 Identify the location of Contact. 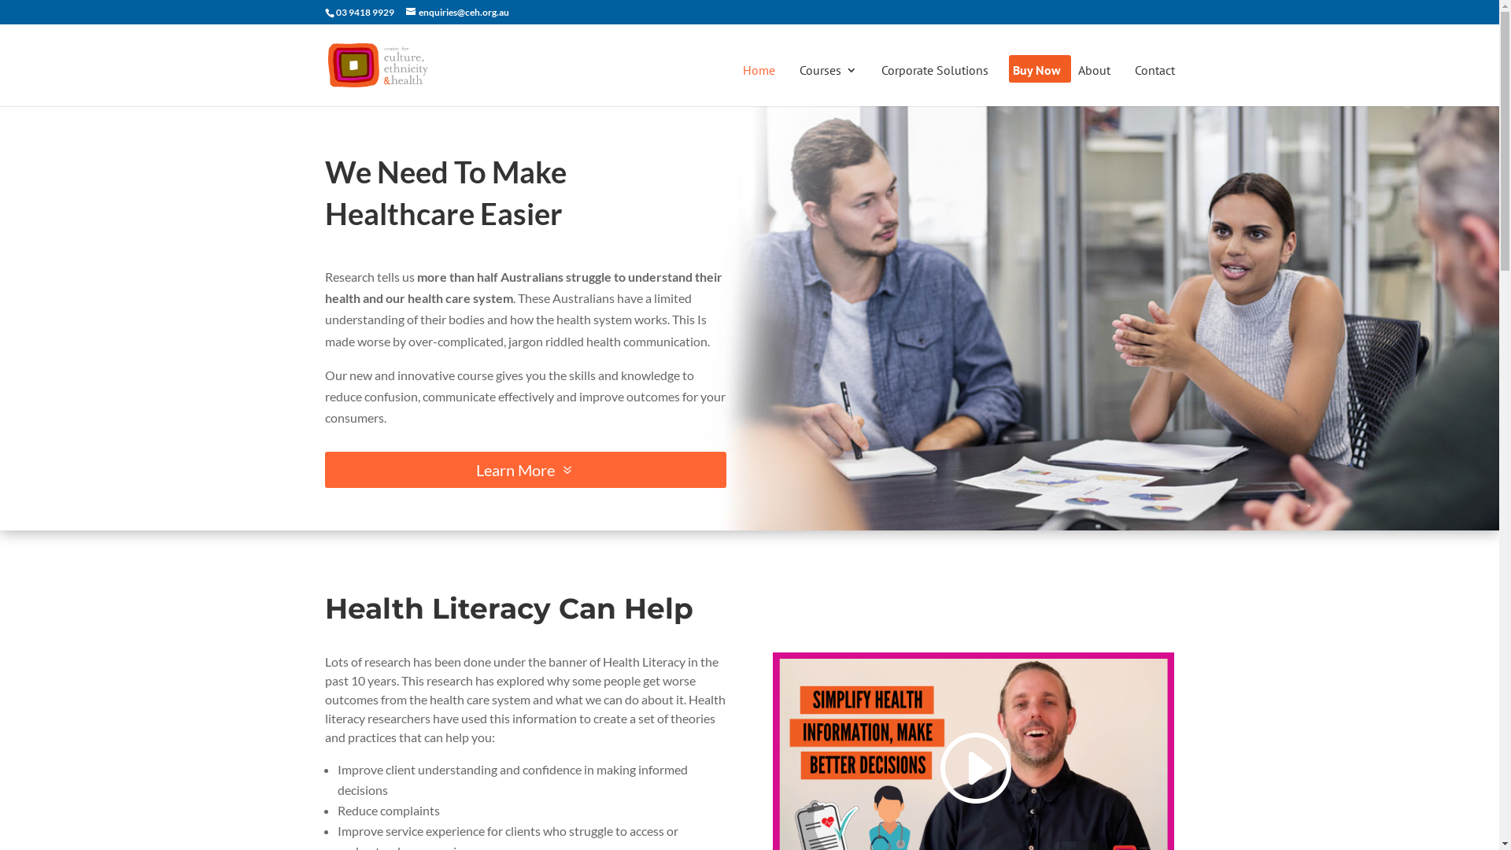
(1155, 85).